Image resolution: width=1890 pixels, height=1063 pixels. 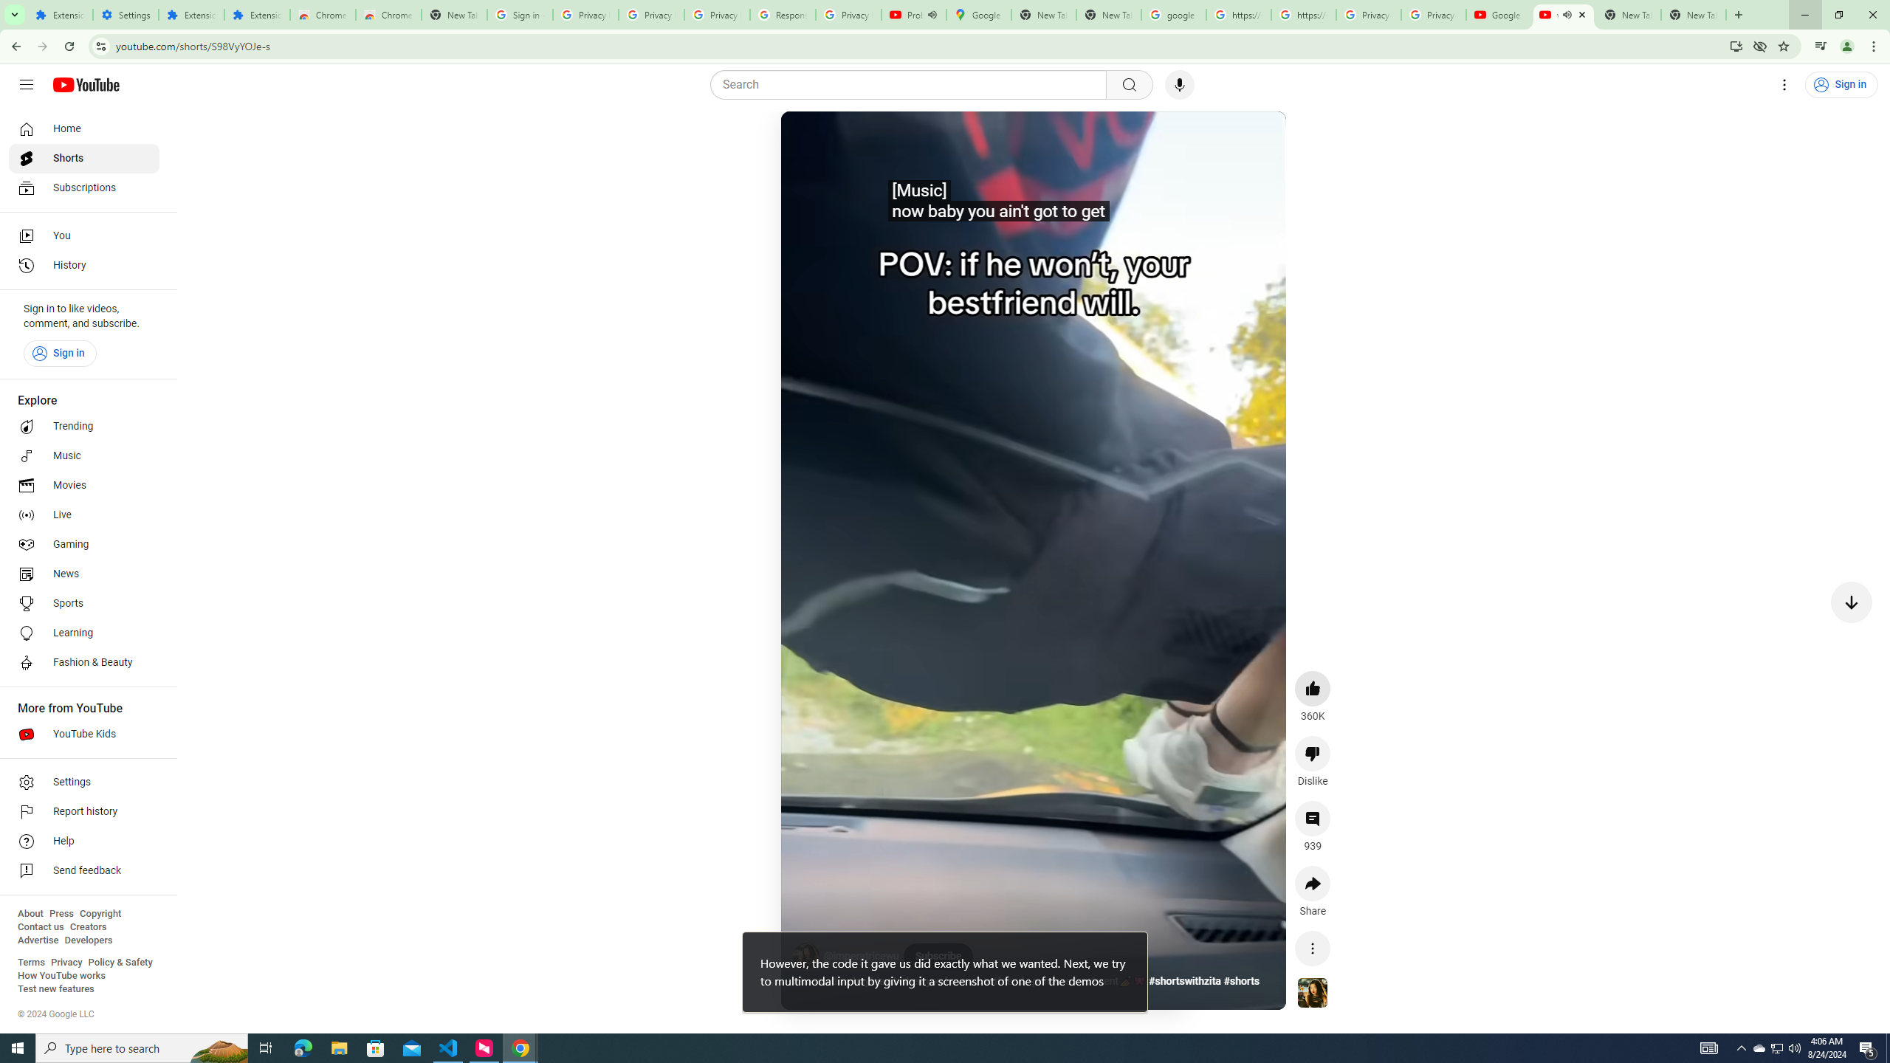 I want to click on Gaming, so click(x=84, y=545).